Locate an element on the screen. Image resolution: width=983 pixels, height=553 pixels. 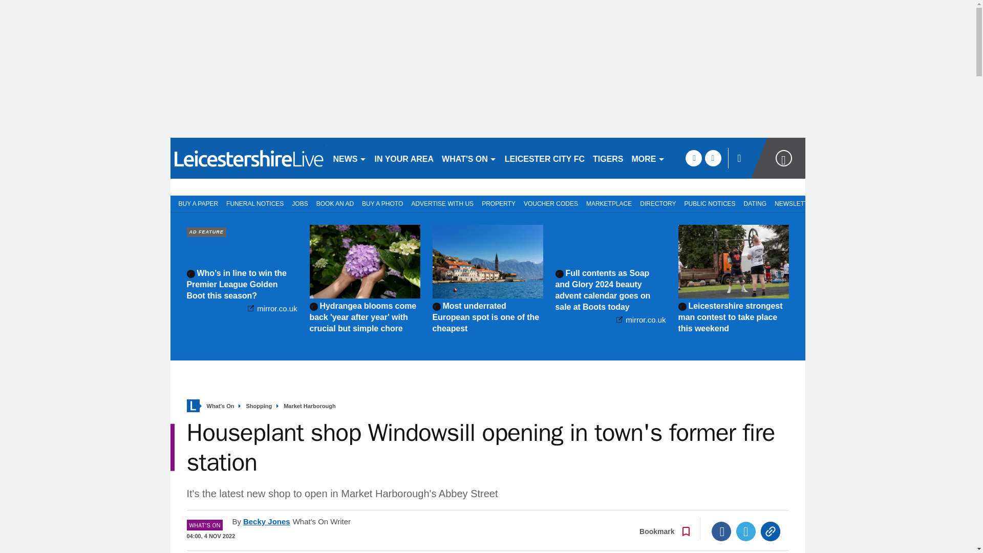
NEWS is located at coordinates (349, 158).